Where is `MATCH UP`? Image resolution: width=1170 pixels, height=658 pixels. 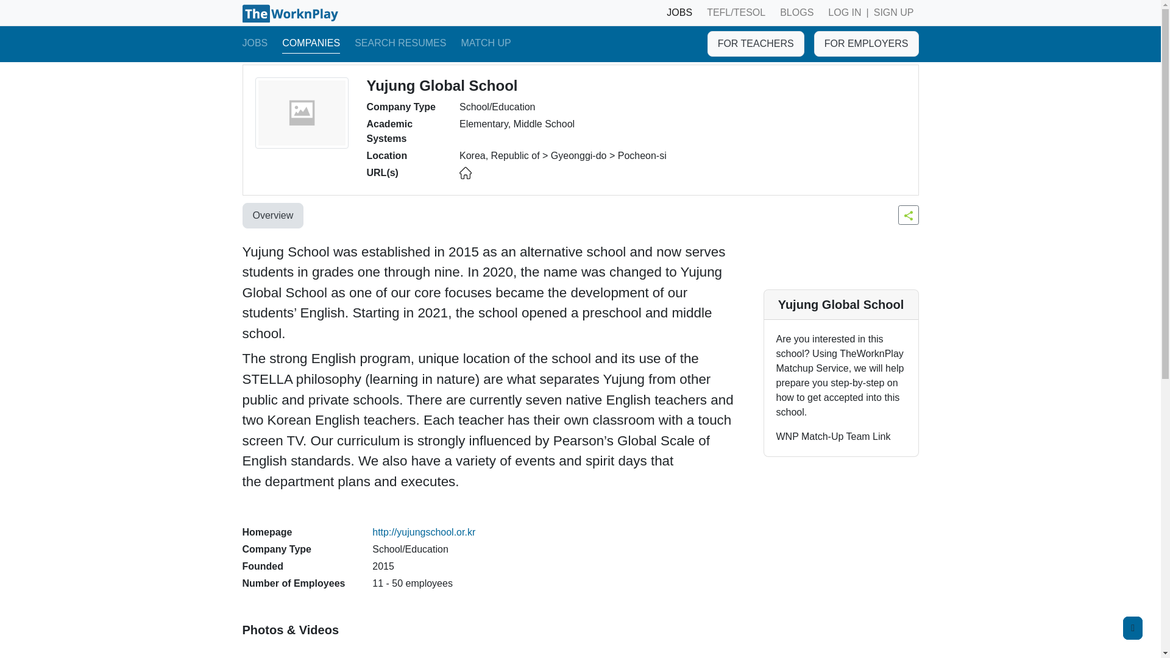
MATCH UP is located at coordinates (485, 43).